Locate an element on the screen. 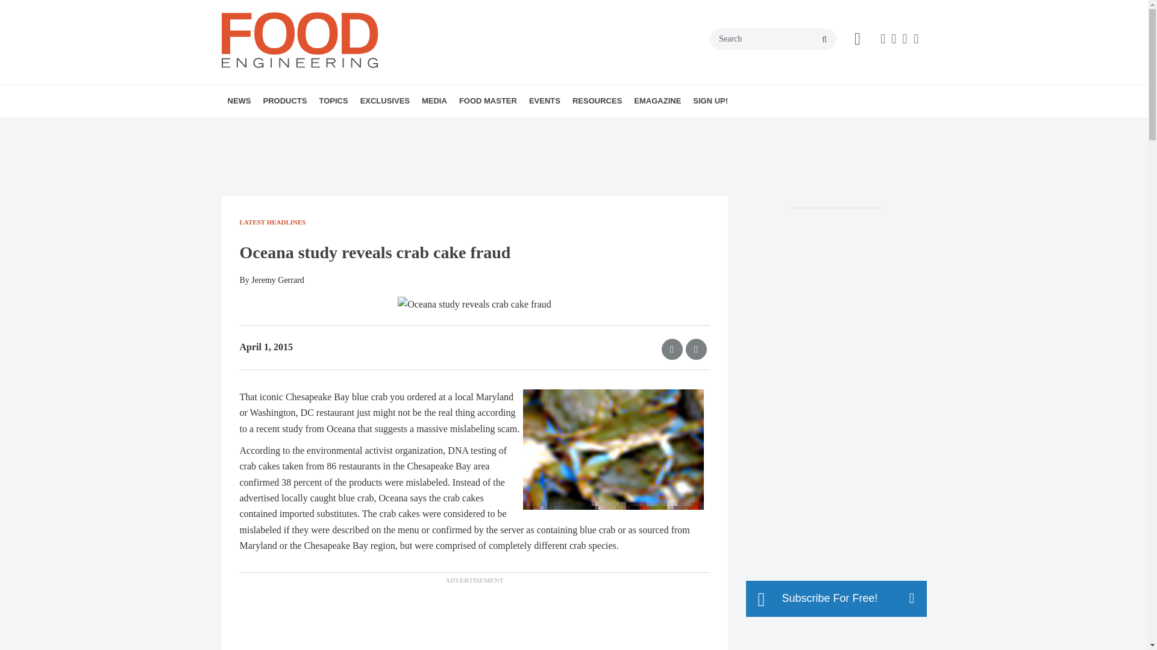 The width and height of the screenshot is (1157, 650). LATEST HEADLINES is located at coordinates (297, 127).